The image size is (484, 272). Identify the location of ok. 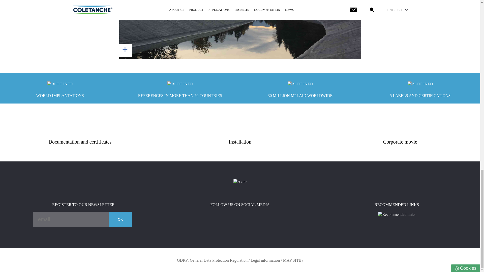
(240, 30).